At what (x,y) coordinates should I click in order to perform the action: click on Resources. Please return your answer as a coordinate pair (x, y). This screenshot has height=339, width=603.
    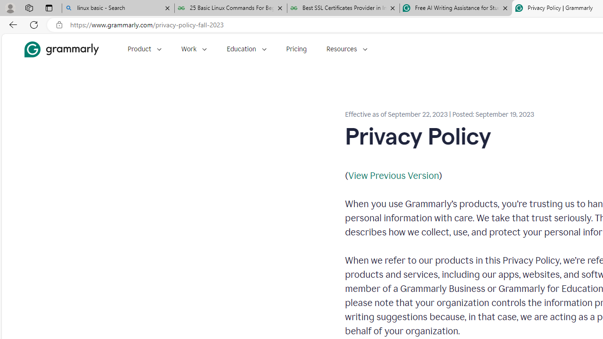
    Looking at the image, I should click on (347, 49).